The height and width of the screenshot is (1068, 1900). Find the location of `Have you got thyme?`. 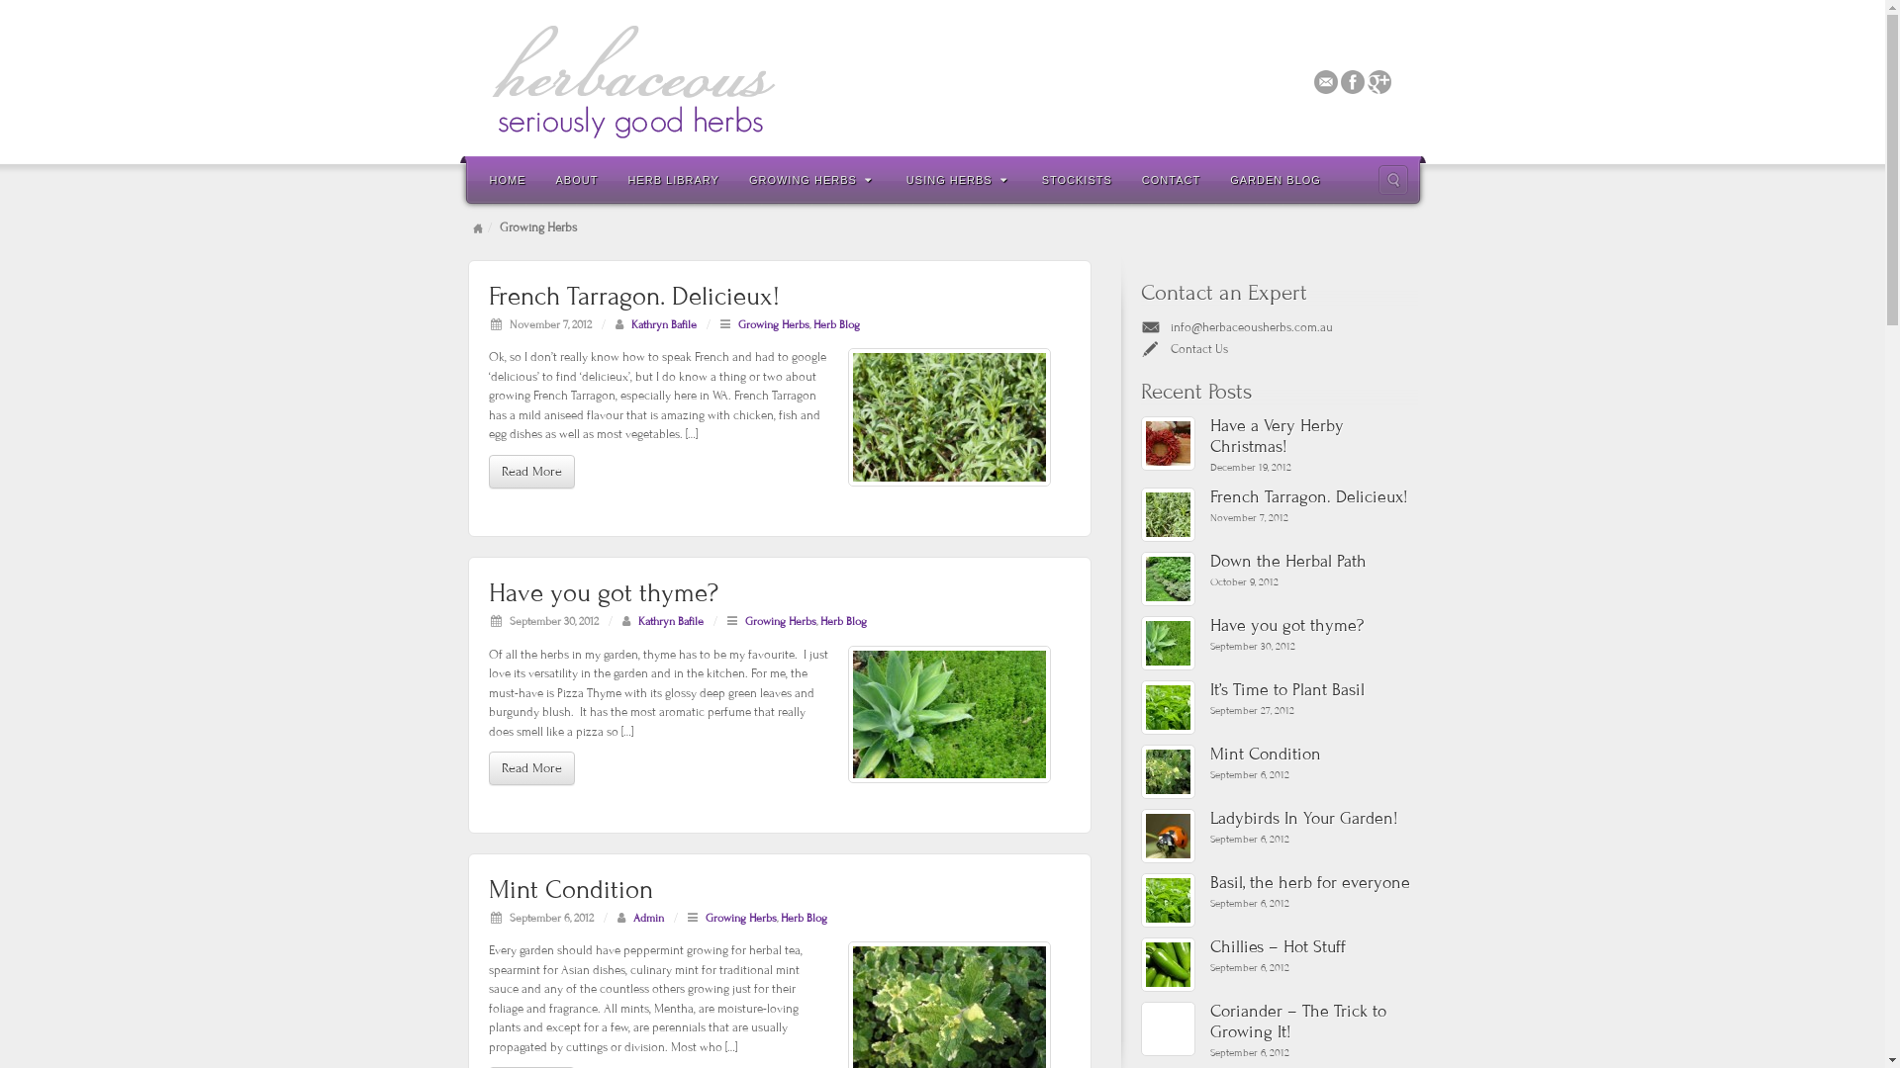

Have you got thyme? is located at coordinates (948, 714).